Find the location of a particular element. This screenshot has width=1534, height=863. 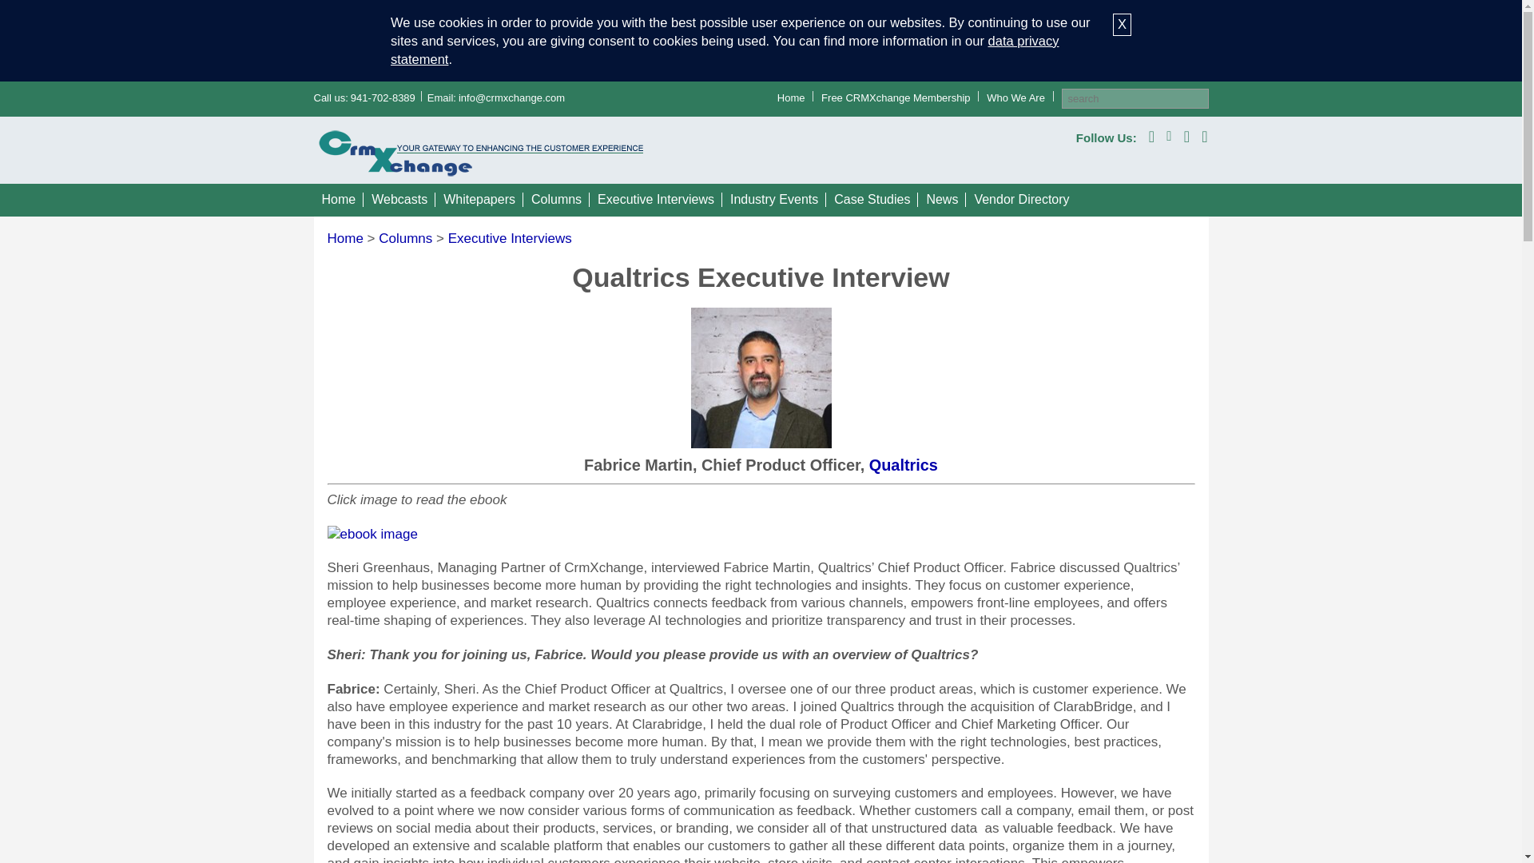

News is located at coordinates (941, 200).